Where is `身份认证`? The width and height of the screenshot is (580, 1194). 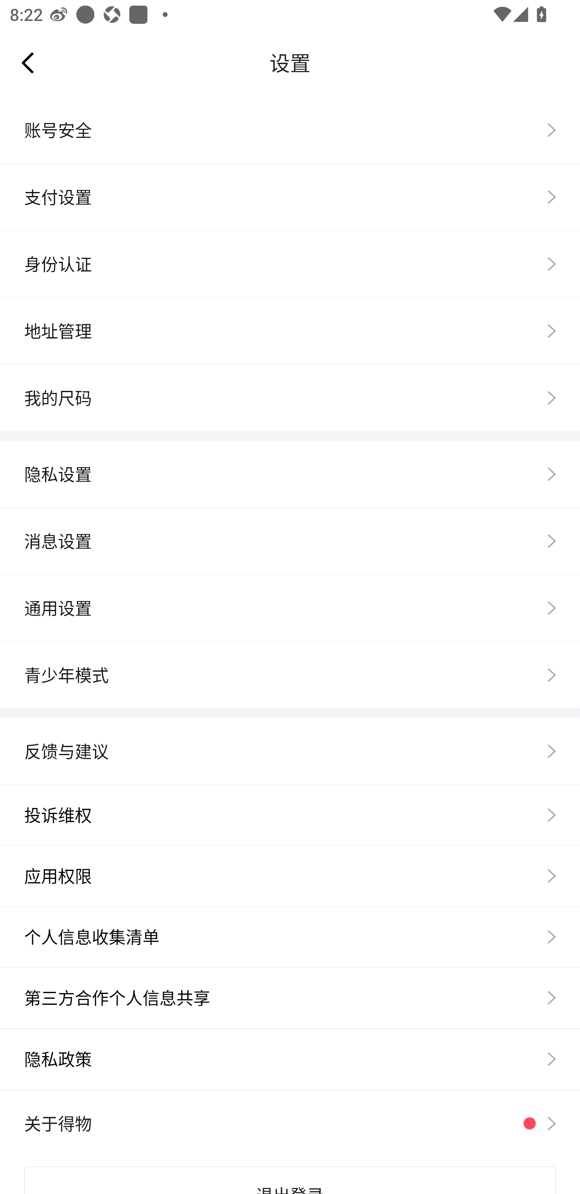 身份认证 is located at coordinates (290, 264).